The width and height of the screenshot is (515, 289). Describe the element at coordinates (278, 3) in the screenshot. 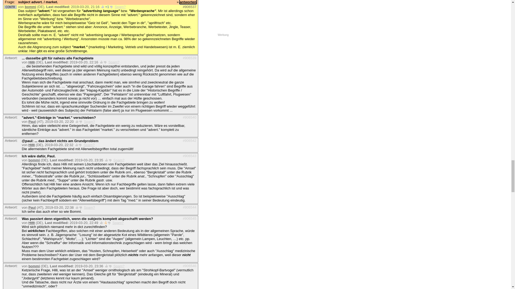

I see `RU` at that location.